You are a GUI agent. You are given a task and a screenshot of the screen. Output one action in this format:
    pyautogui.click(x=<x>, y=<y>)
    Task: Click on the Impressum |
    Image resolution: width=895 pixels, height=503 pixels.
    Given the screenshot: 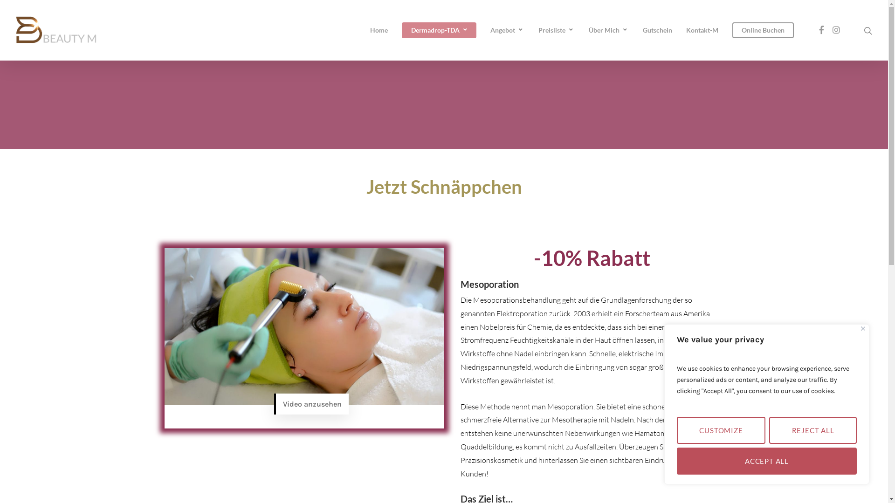 What is the action you would take?
    pyautogui.click(x=159, y=340)
    